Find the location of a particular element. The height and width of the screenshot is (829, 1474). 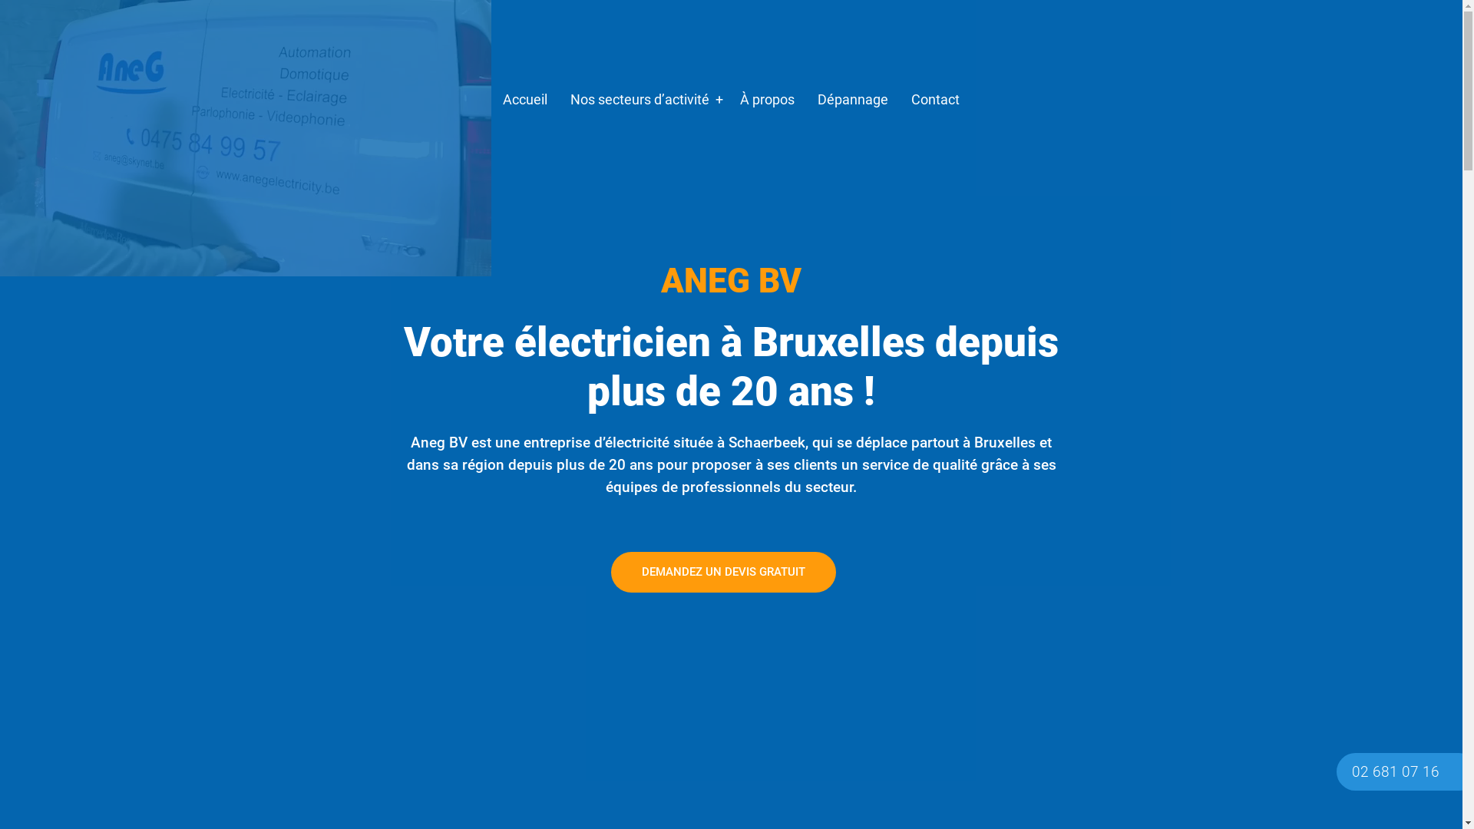

Accueil is located at coordinates (525, 100).